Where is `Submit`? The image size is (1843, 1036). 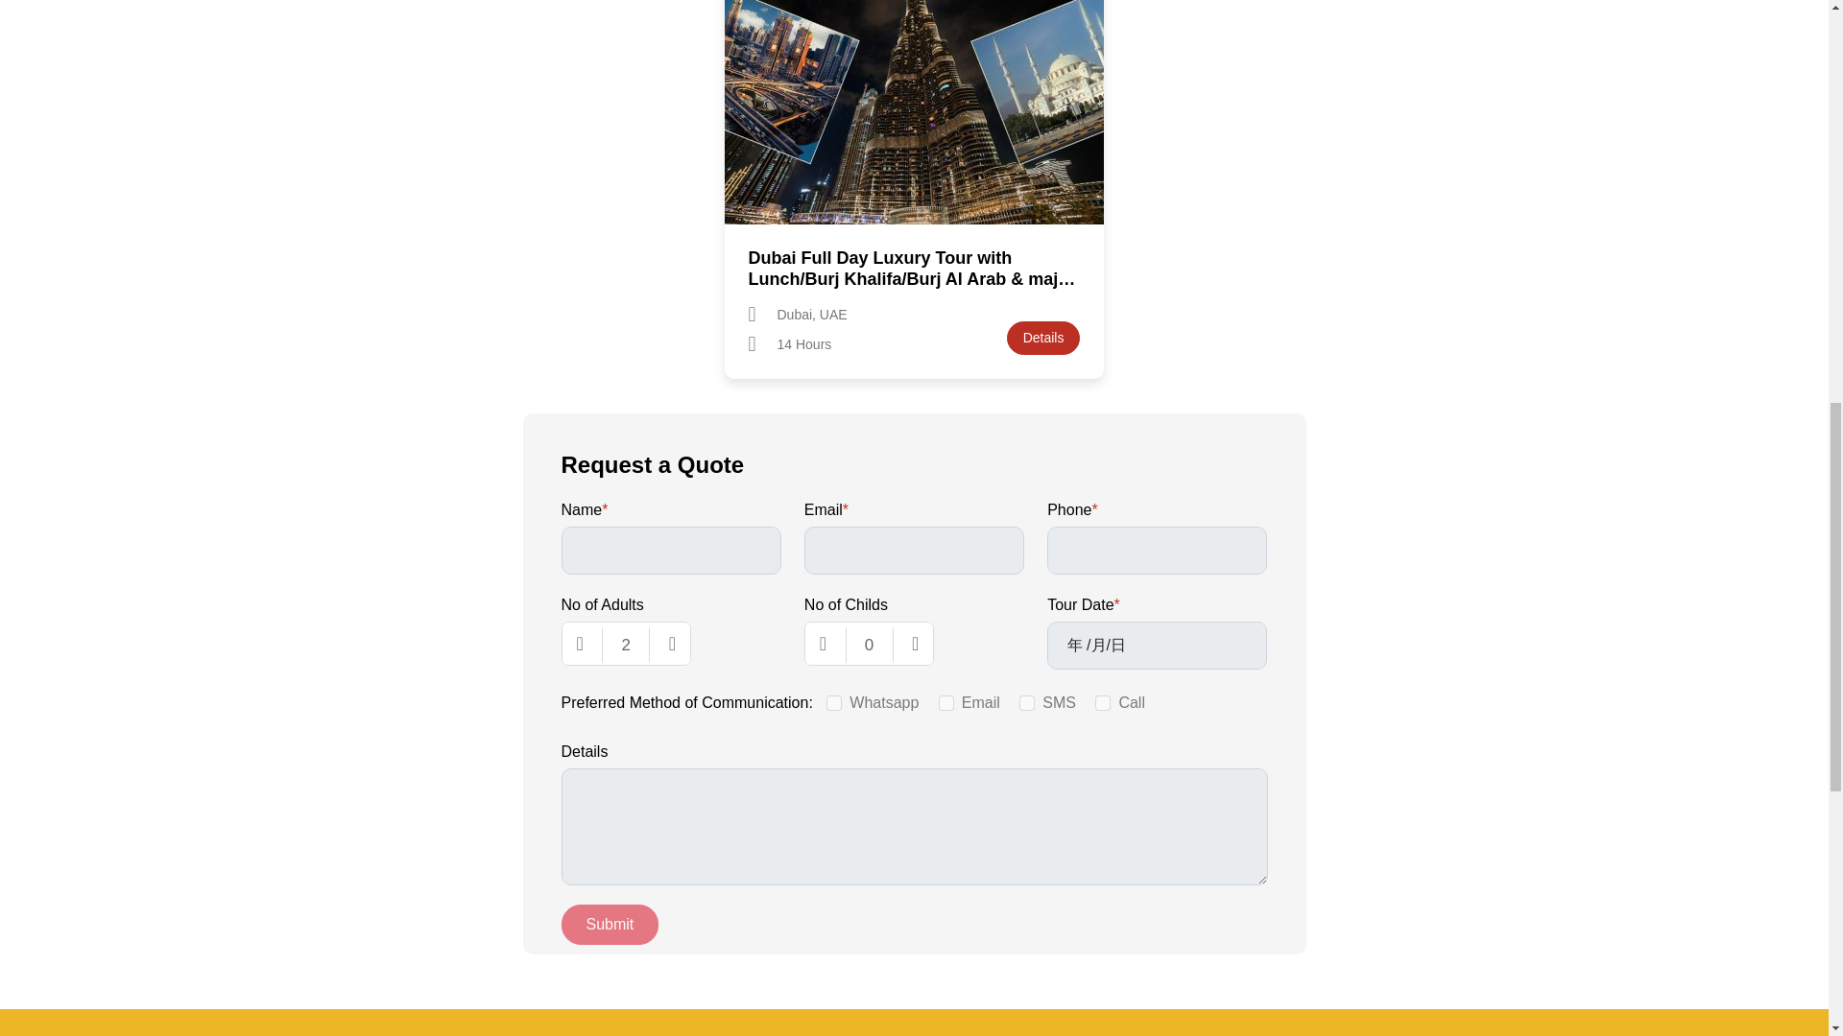
Submit is located at coordinates (609, 924).